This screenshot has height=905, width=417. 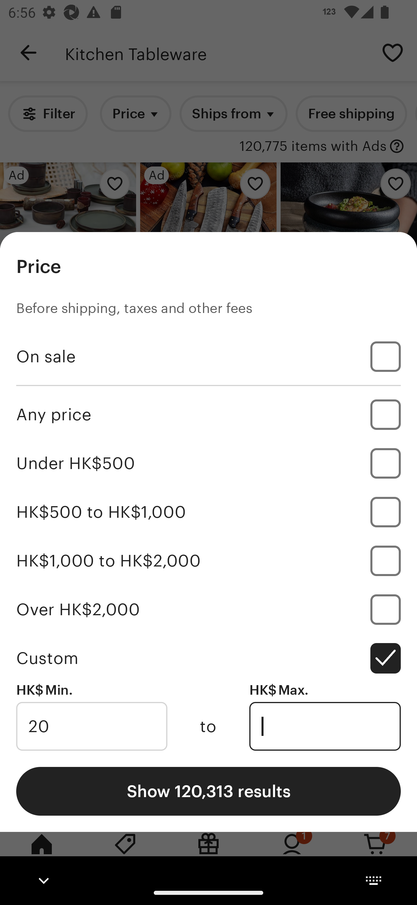 I want to click on Custom, so click(x=209, y=658).